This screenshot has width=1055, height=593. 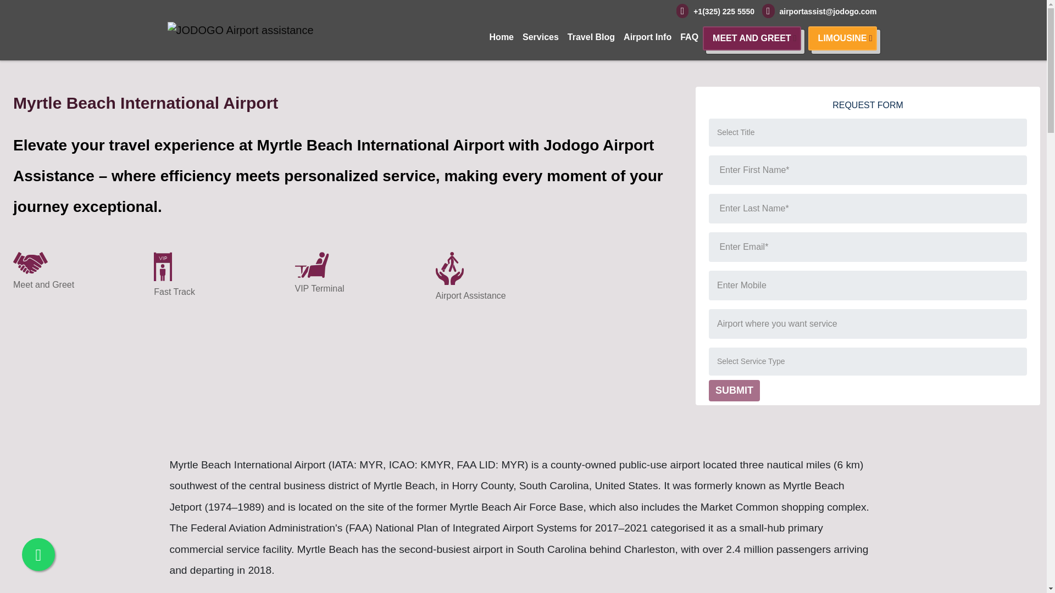 I want to click on Airport Info, so click(x=647, y=37).